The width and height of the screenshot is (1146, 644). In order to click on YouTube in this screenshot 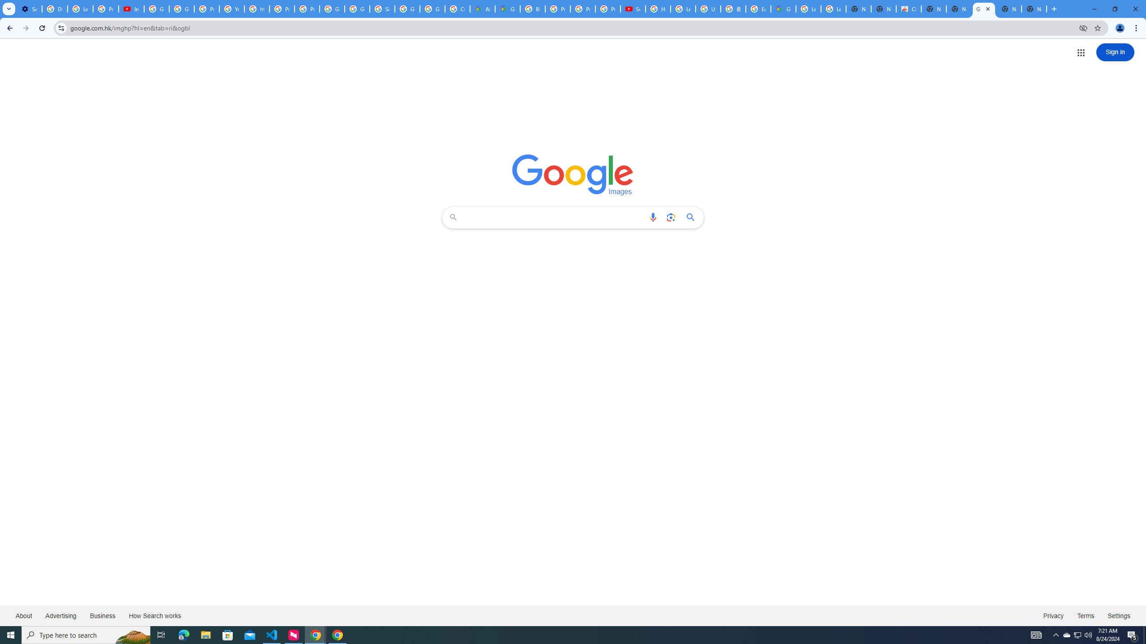, I will do `click(232, 9)`.